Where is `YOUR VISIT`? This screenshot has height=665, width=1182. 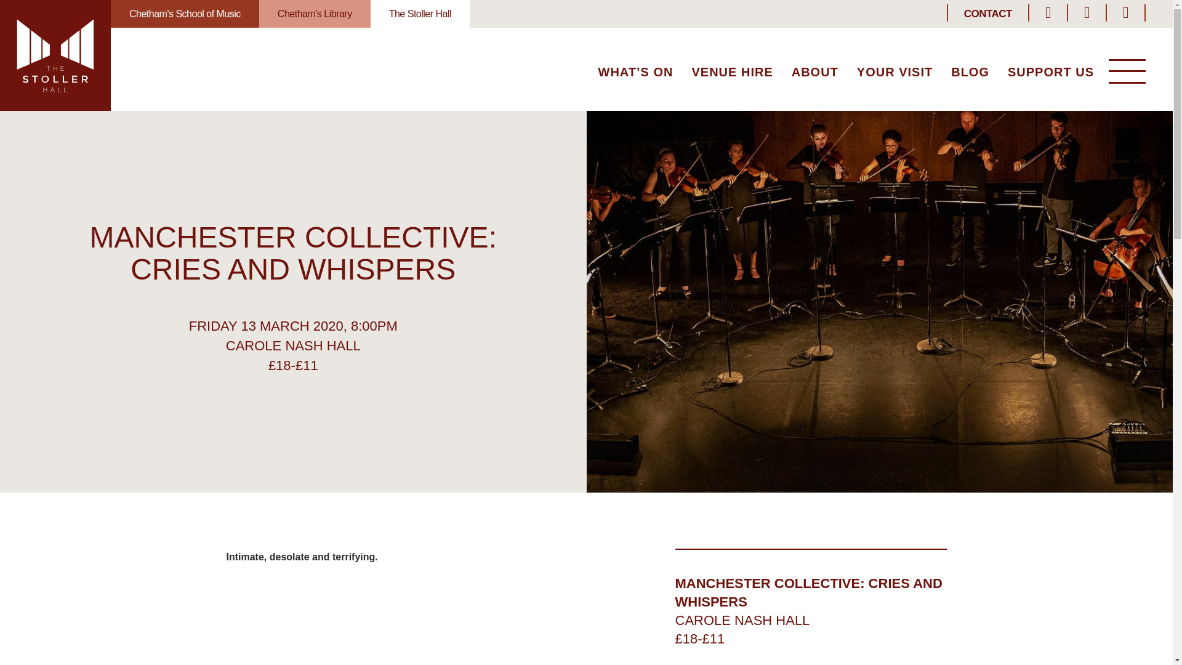 YOUR VISIT is located at coordinates (895, 73).